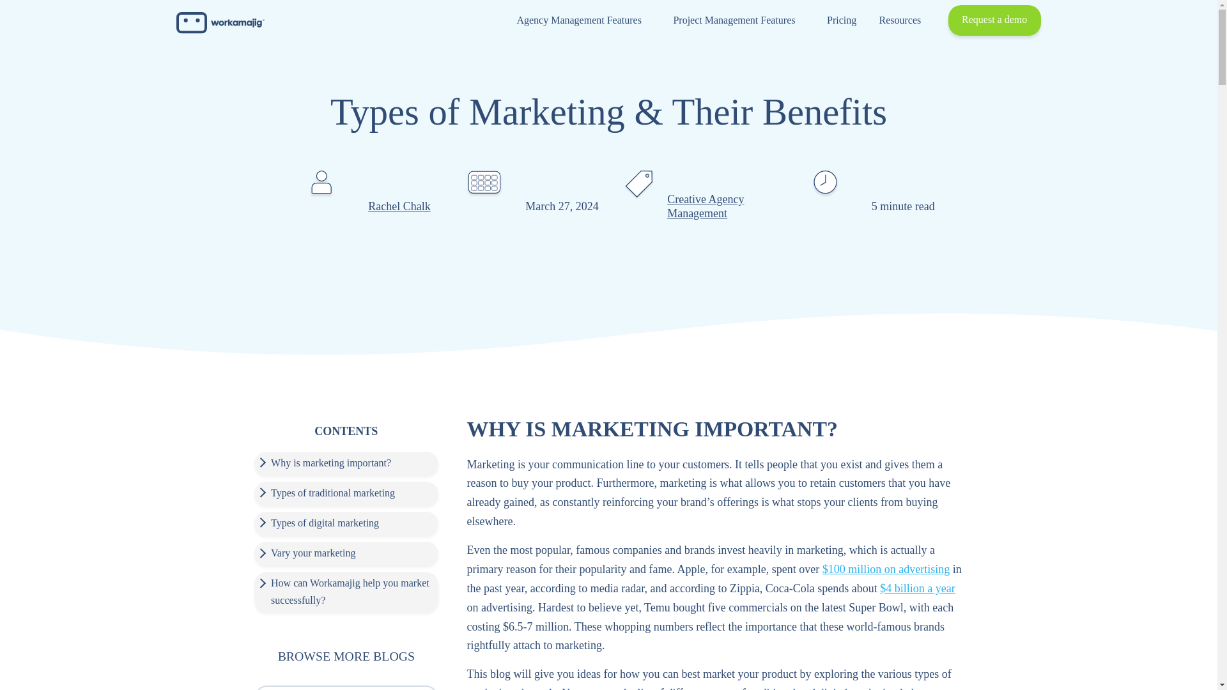 The height and width of the screenshot is (690, 1227). I want to click on Vary your marketing, so click(346, 553).